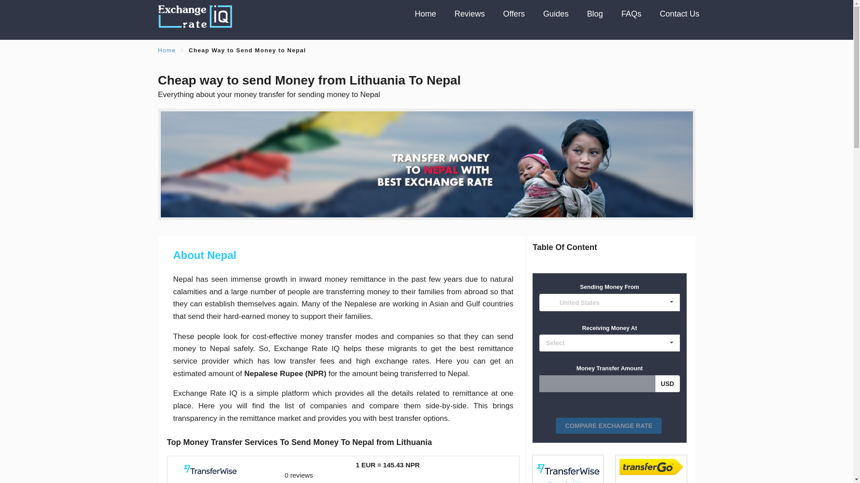 The width and height of the screenshot is (860, 483). What do you see at coordinates (568, 471) in the screenshot?
I see `TransferWise Reviews` at bounding box center [568, 471].